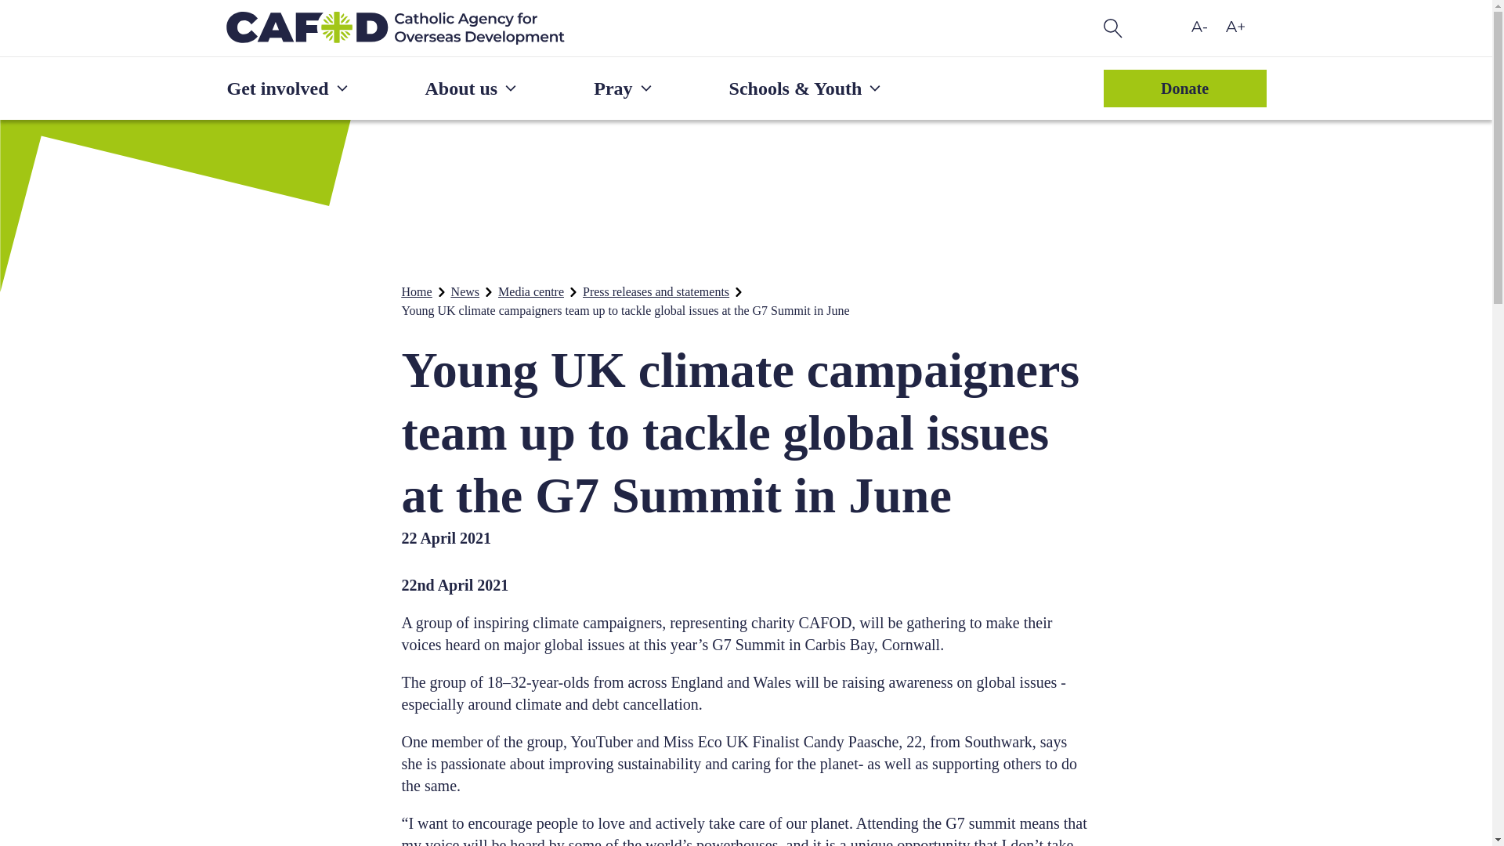 Image resolution: width=1504 pixels, height=846 pixels. I want to click on Home, so click(417, 291).